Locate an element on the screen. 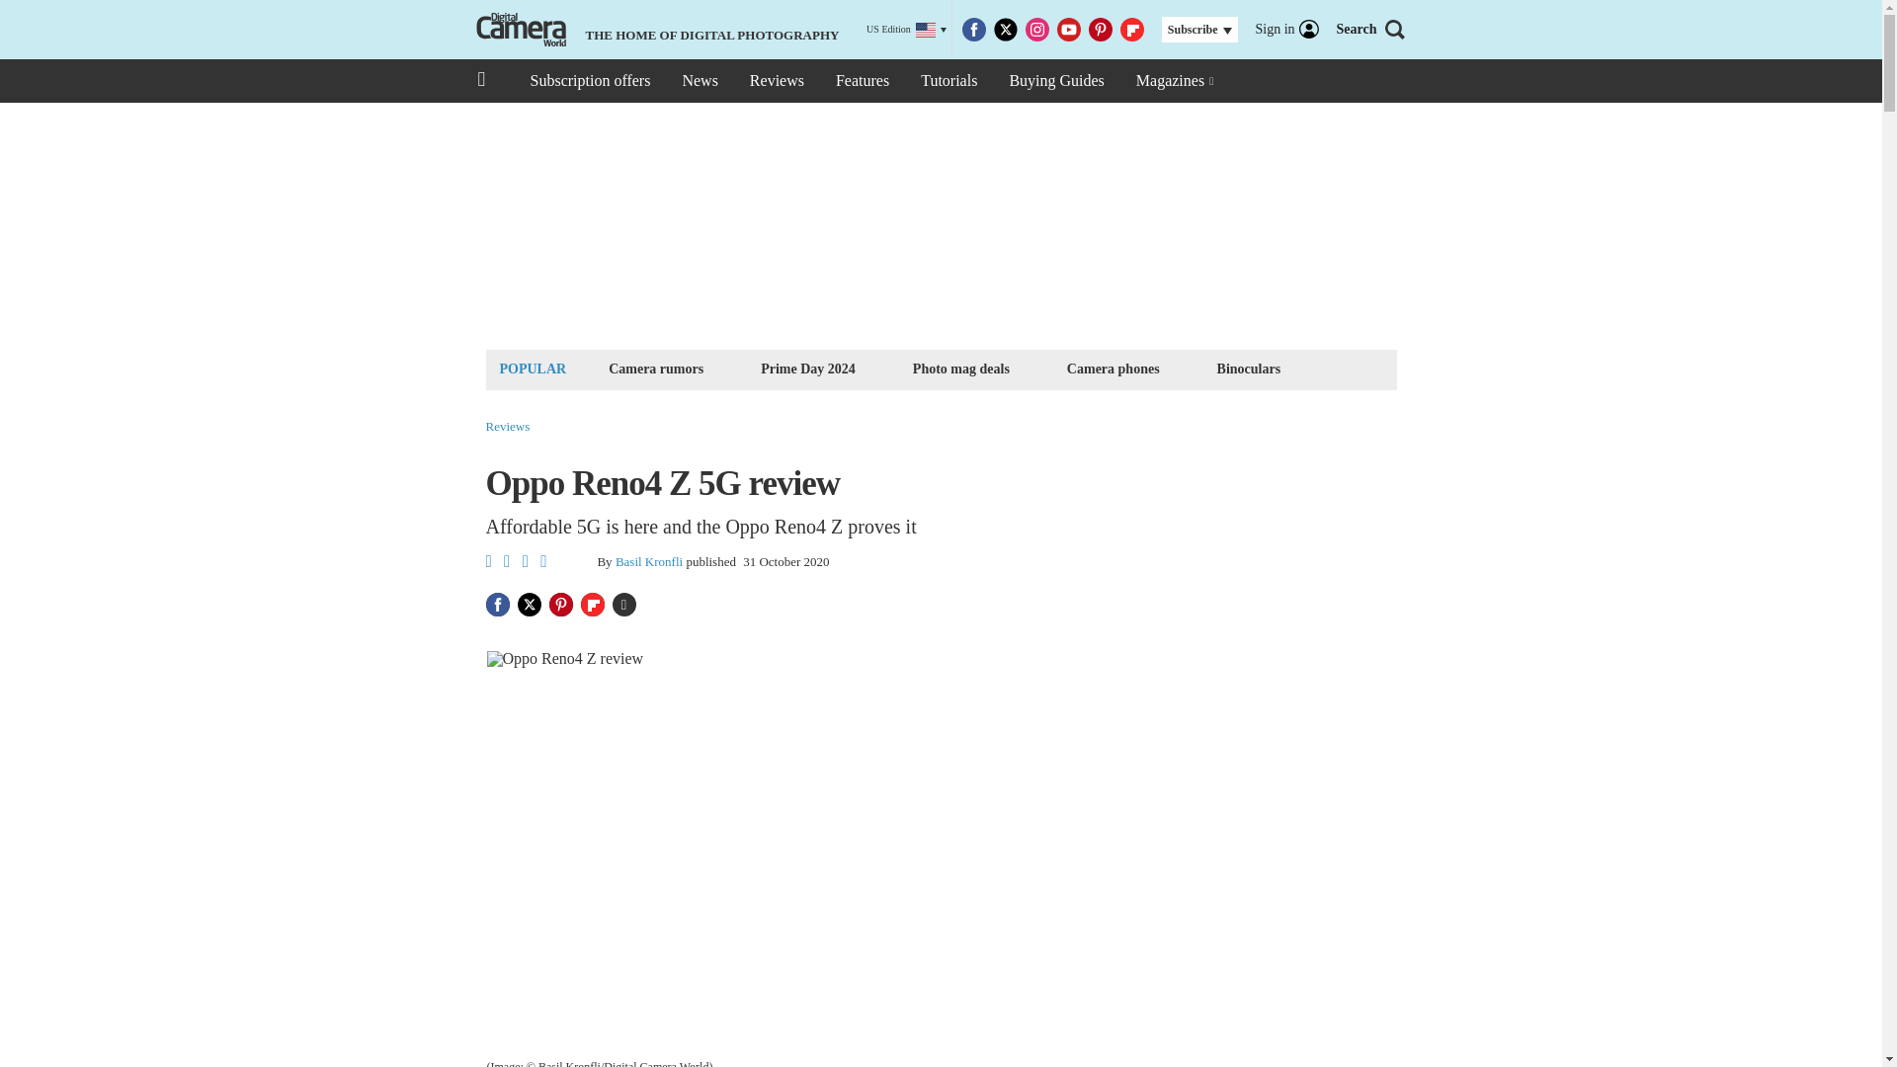 Image resolution: width=1897 pixels, height=1067 pixels. News is located at coordinates (699, 81).